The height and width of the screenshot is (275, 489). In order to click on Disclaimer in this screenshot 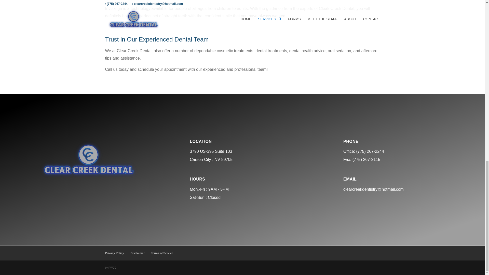, I will do `click(138, 253)`.